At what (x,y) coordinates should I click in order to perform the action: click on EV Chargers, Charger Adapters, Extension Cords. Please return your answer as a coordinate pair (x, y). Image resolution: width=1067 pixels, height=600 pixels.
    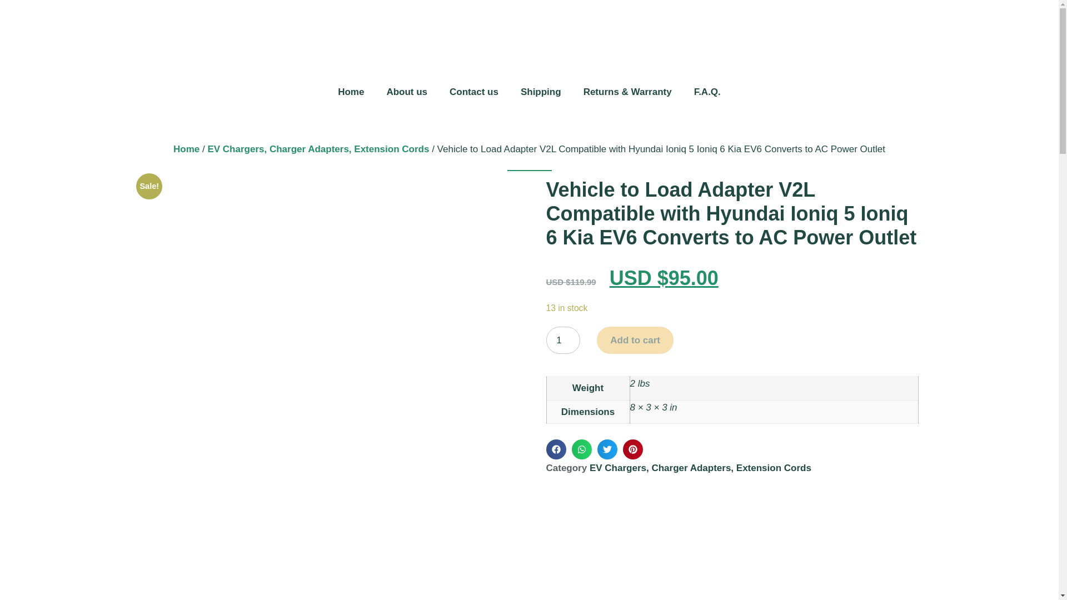
    Looking at the image, I should click on (318, 149).